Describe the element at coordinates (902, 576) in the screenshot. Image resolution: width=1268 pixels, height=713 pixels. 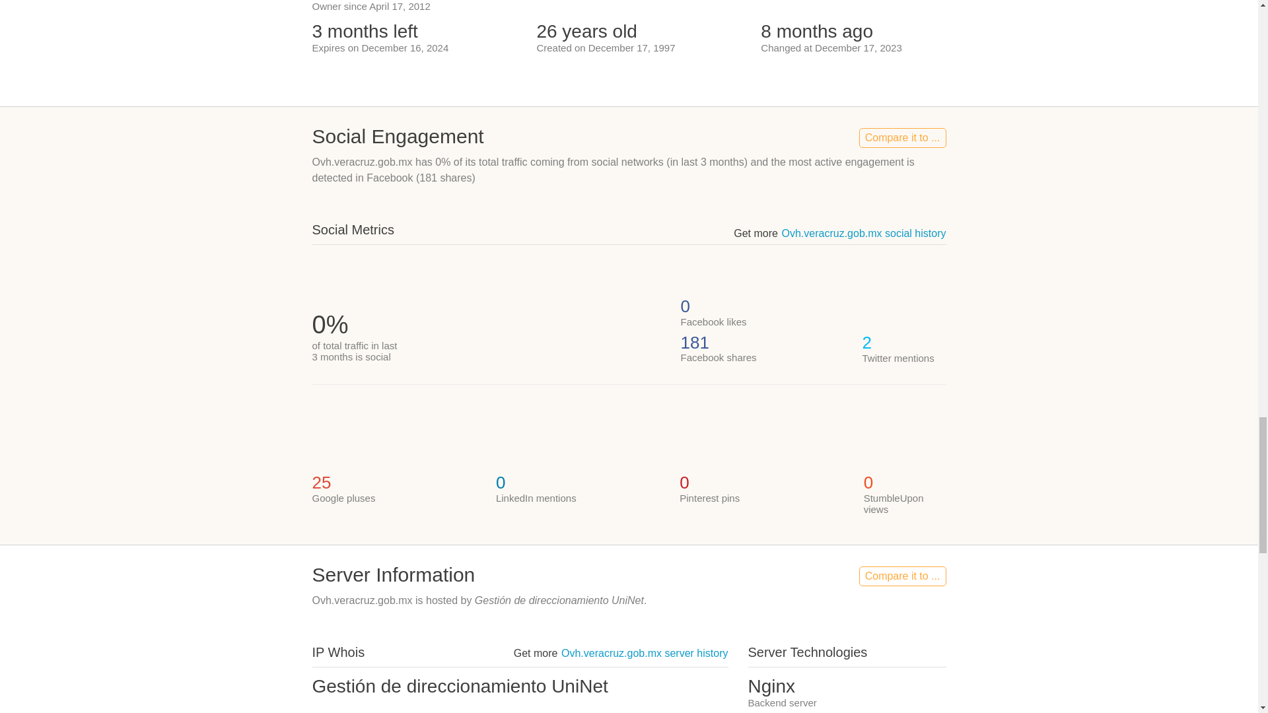
I see `Compare it to ...` at that location.